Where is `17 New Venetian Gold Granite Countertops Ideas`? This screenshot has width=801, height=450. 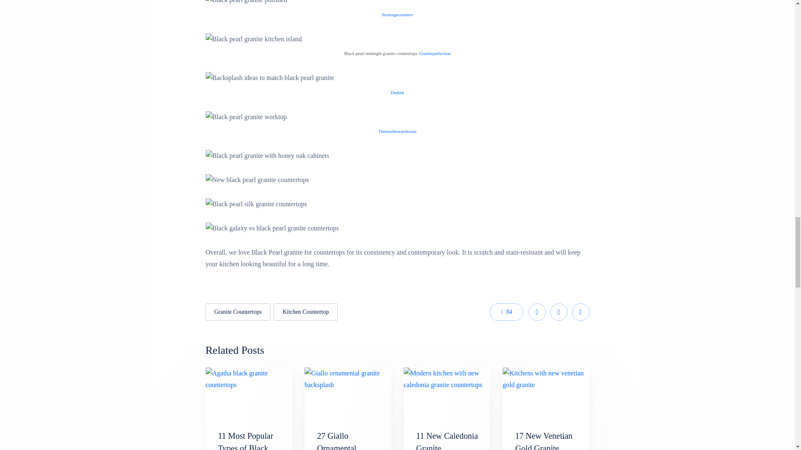 17 New Venetian Gold Granite Countertops Ideas is located at coordinates (545, 440).